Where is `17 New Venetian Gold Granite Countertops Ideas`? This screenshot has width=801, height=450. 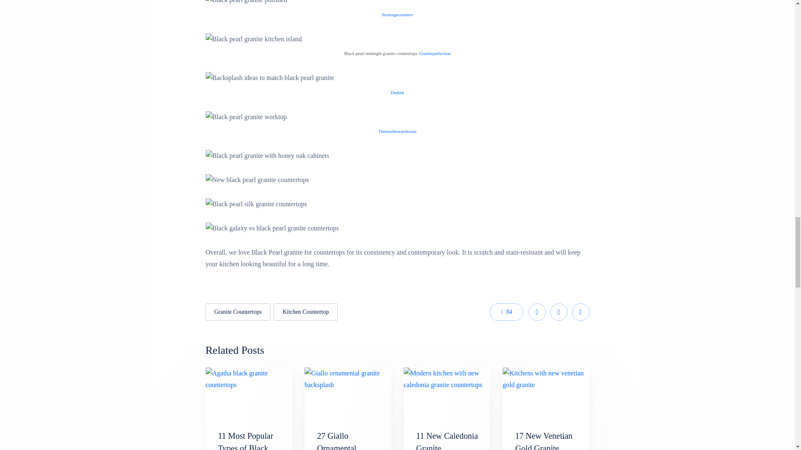 17 New Venetian Gold Granite Countertops Ideas is located at coordinates (545, 440).